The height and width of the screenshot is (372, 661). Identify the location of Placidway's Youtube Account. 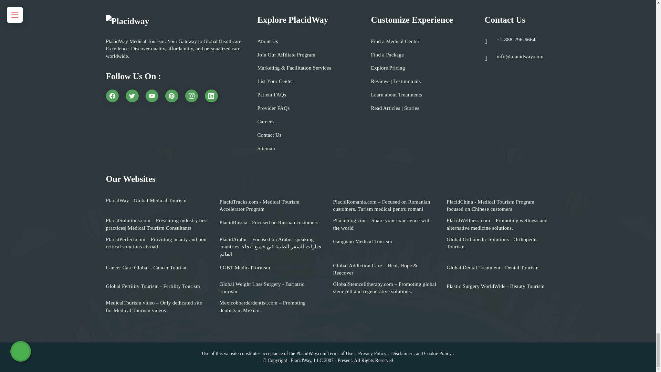
(152, 96).